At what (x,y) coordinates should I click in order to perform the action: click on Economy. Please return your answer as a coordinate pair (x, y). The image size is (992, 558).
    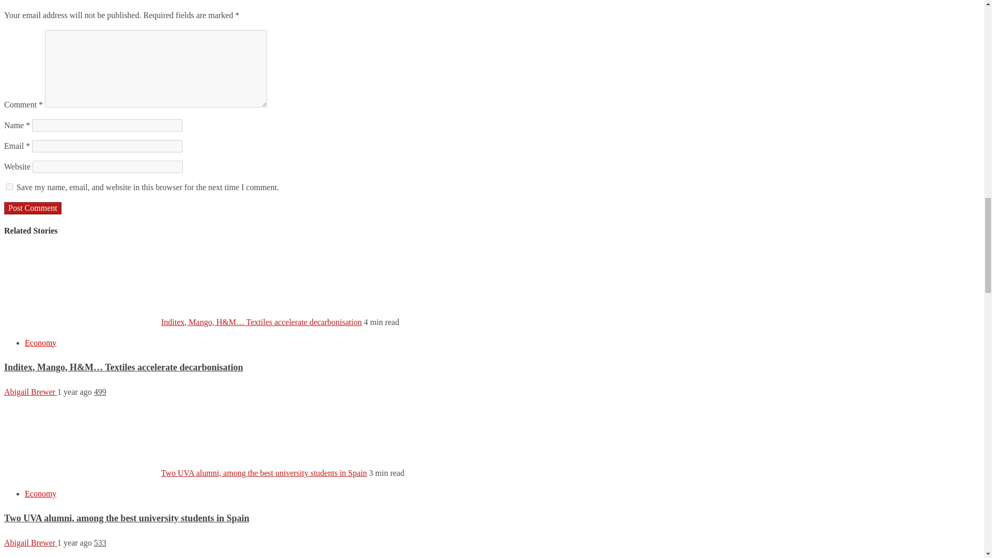
    Looking at the image, I should click on (40, 342).